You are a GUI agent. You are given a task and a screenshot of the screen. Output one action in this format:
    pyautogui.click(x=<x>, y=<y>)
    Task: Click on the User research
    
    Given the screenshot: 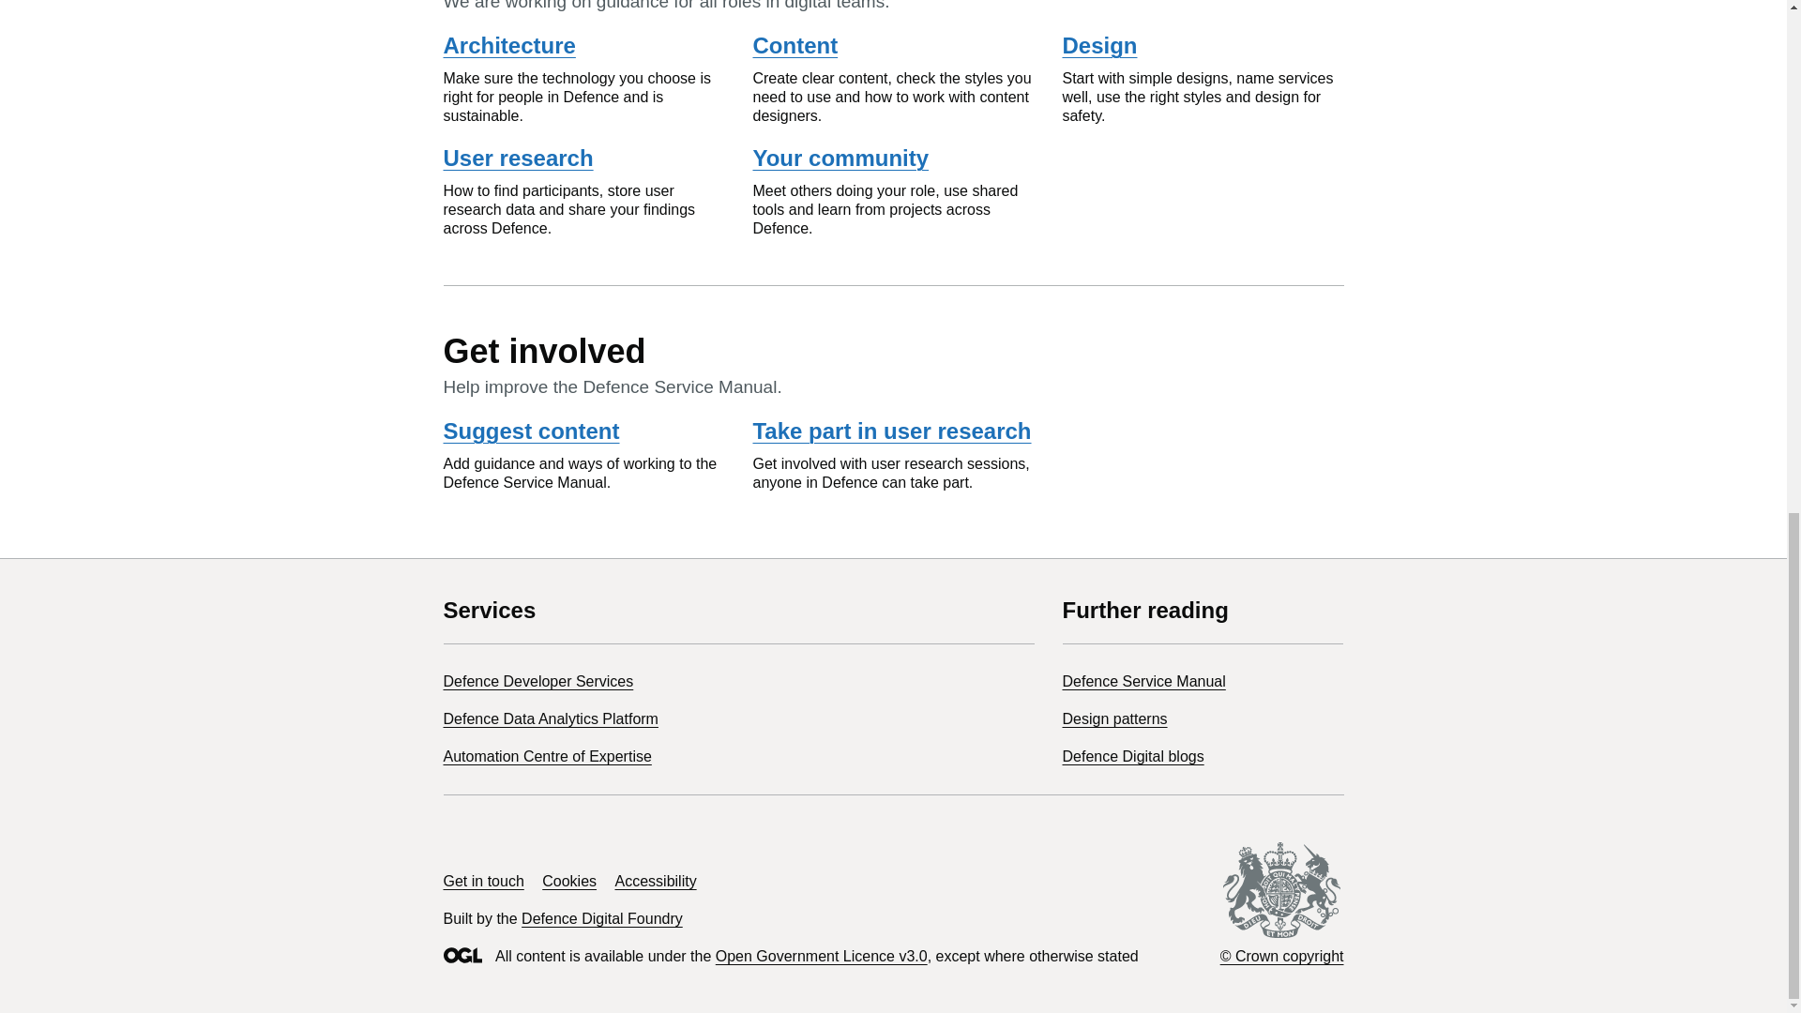 What is the action you would take?
    pyautogui.click(x=518, y=158)
    